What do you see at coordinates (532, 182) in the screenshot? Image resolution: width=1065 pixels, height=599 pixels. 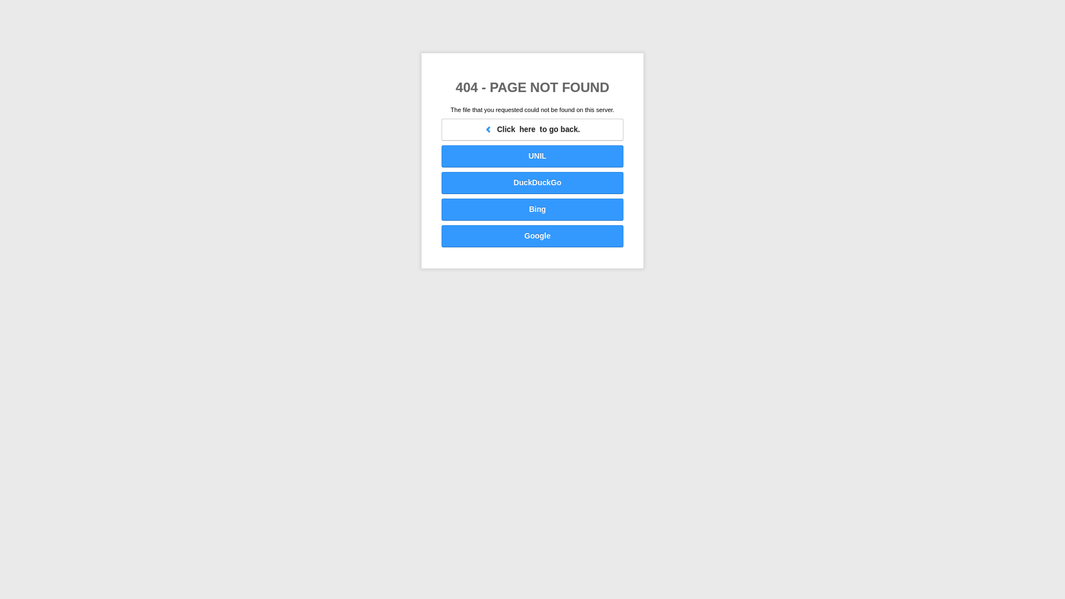 I see `DuckDuckGo search` at bounding box center [532, 182].